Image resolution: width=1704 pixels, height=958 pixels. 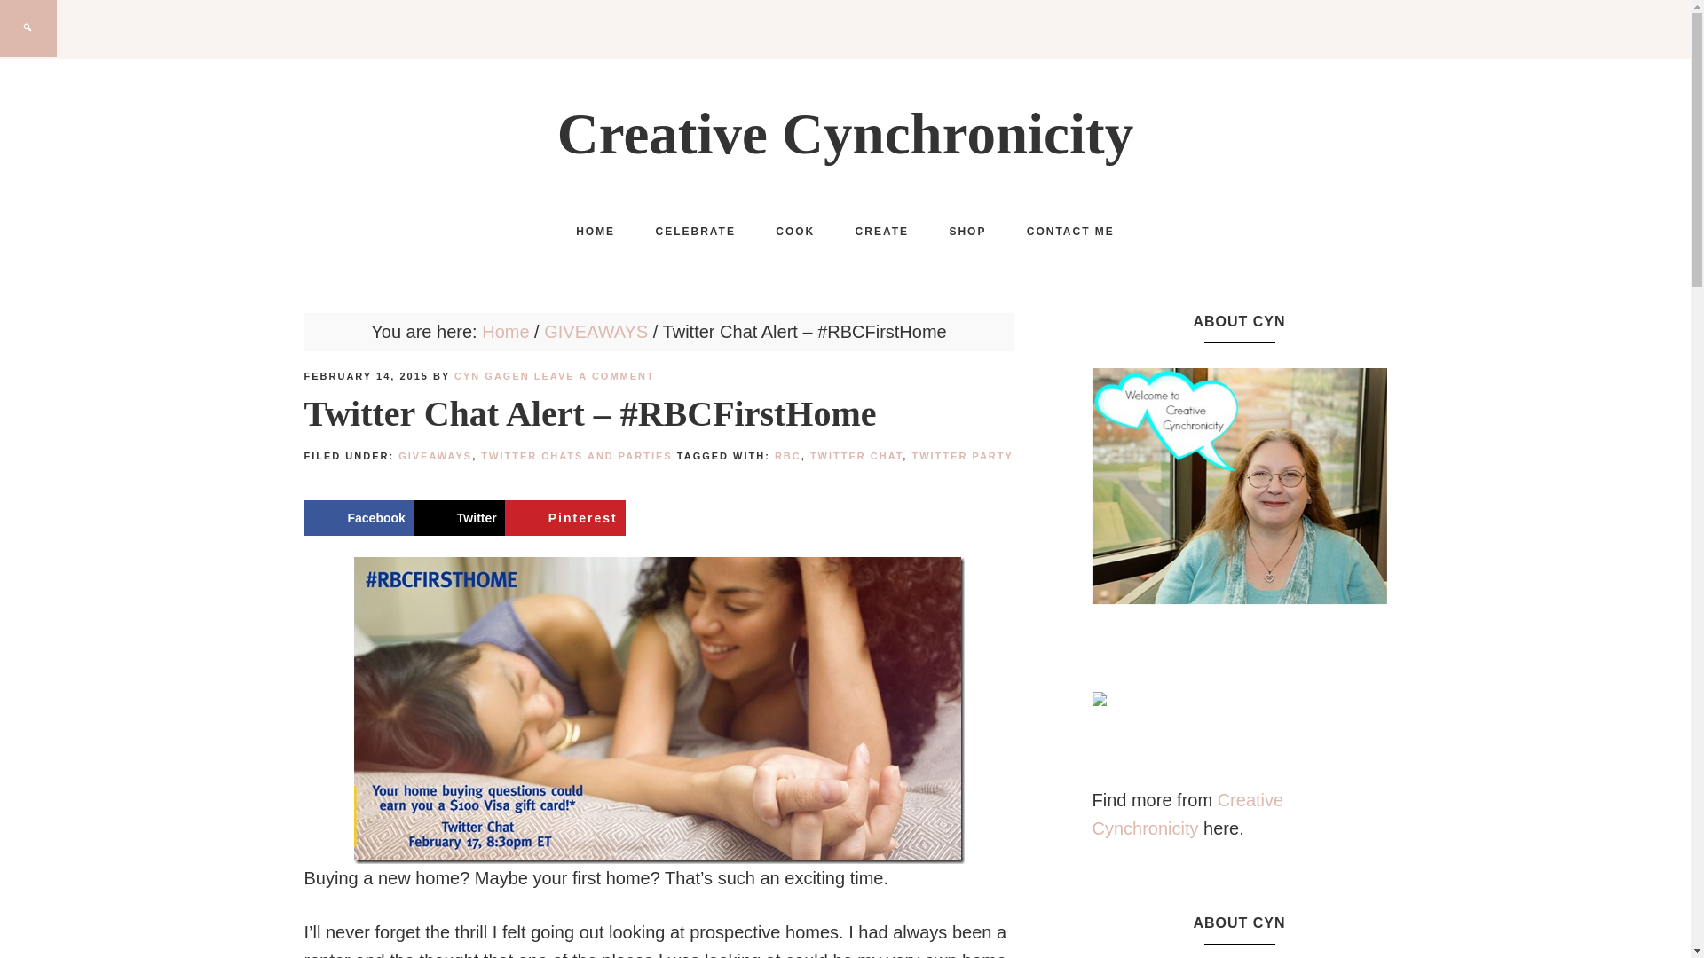 I want to click on COOK, so click(x=795, y=232).